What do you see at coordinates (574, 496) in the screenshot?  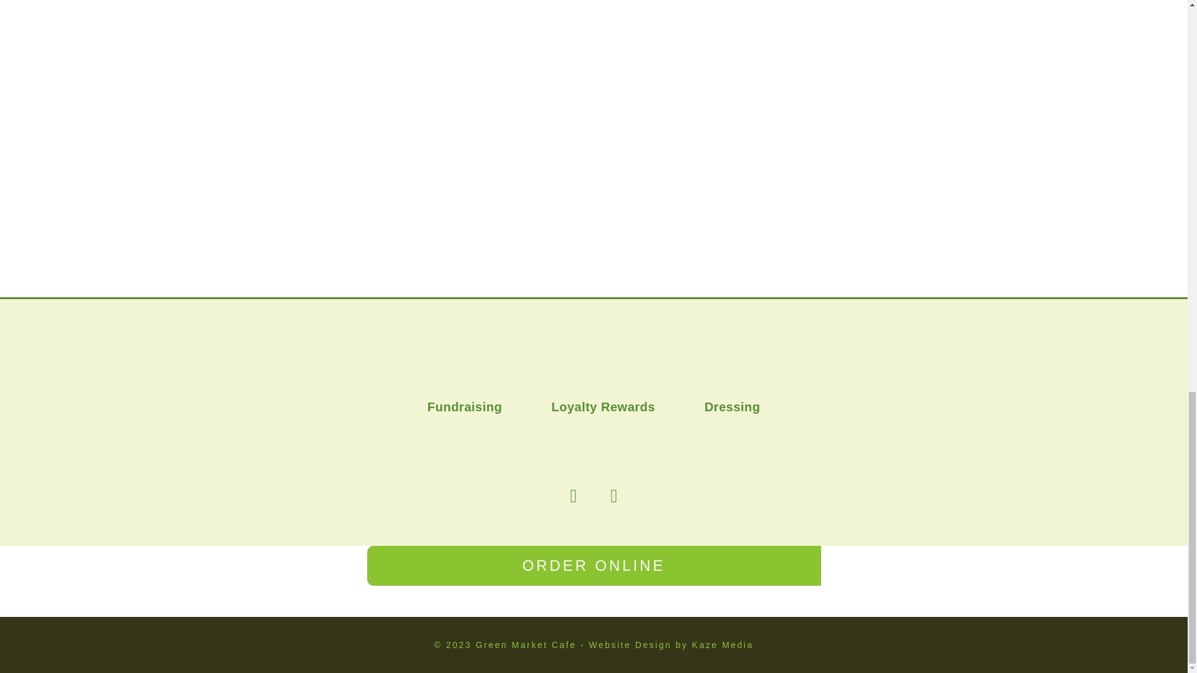 I see `Facebook-f` at bounding box center [574, 496].